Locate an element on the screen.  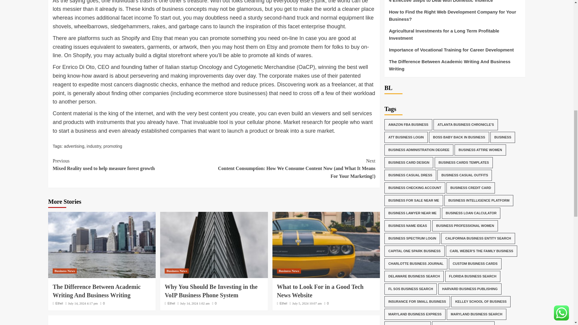
0 is located at coordinates (102, 303).